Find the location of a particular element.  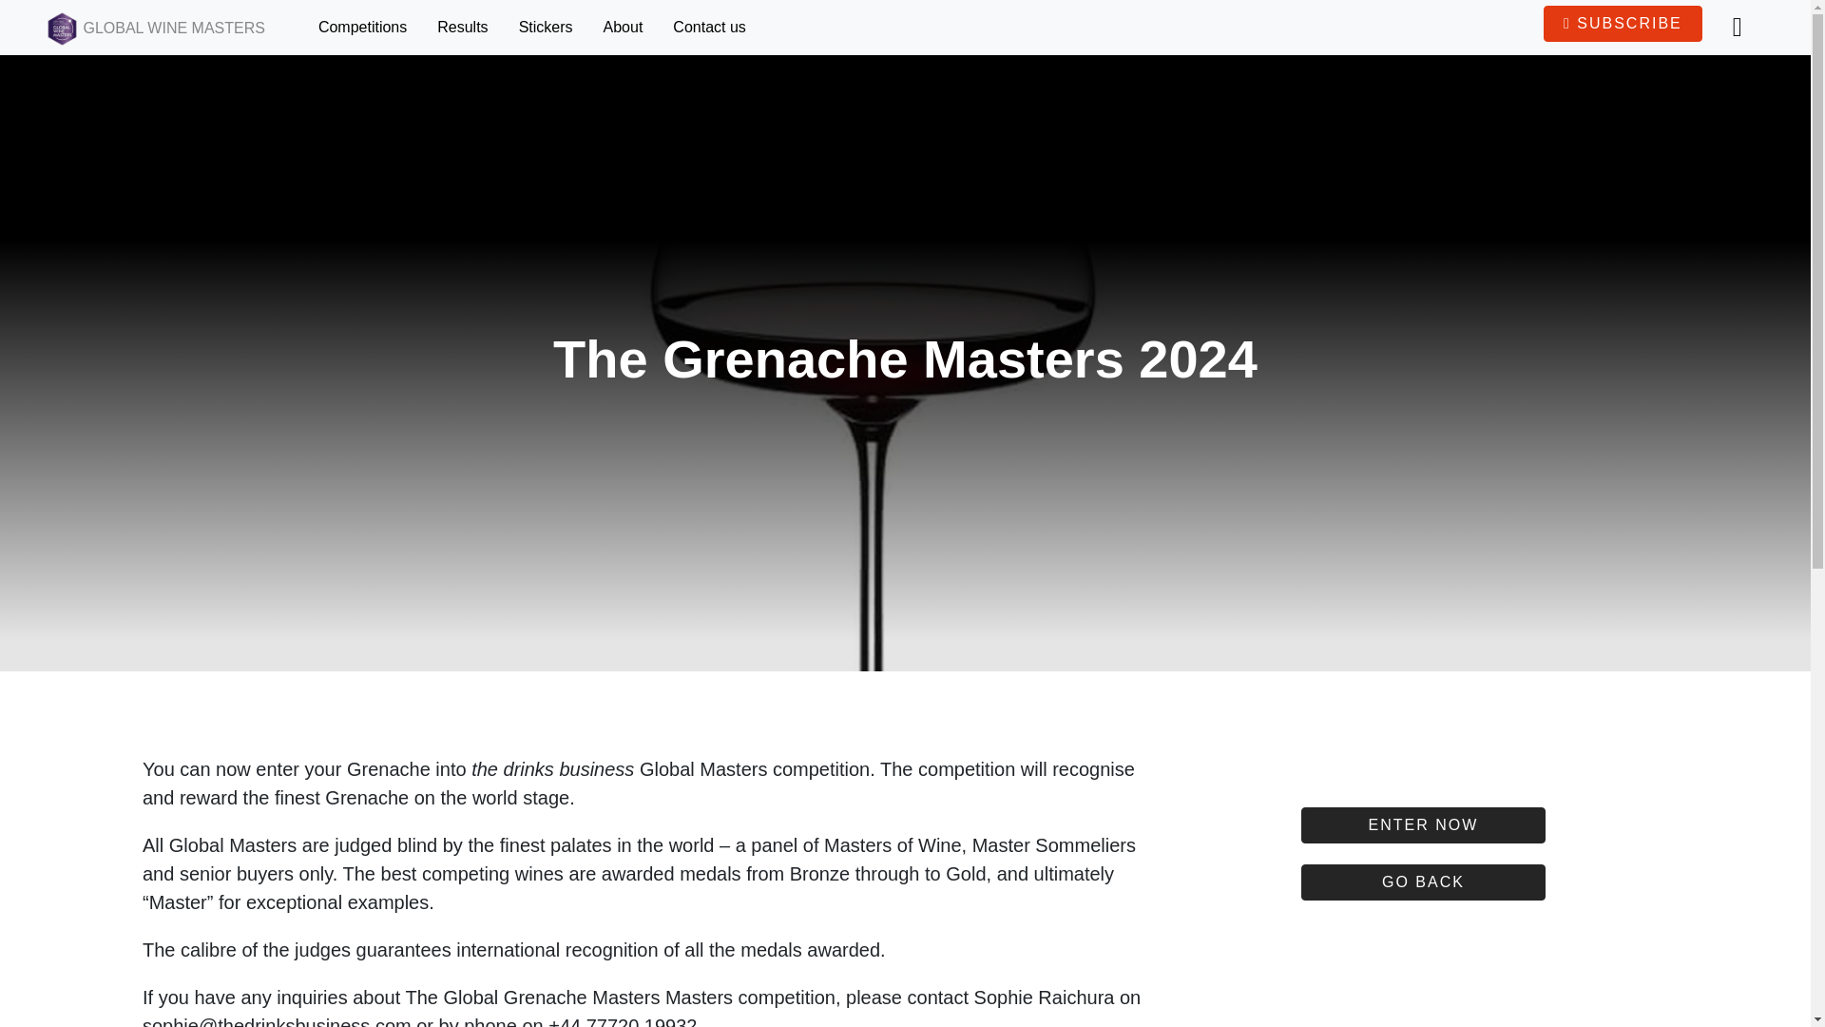

About is located at coordinates (631, 27).